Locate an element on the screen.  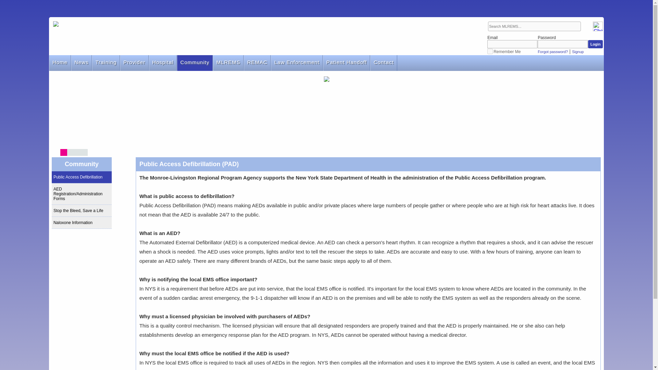
Law Enforcement is located at coordinates (297, 63).